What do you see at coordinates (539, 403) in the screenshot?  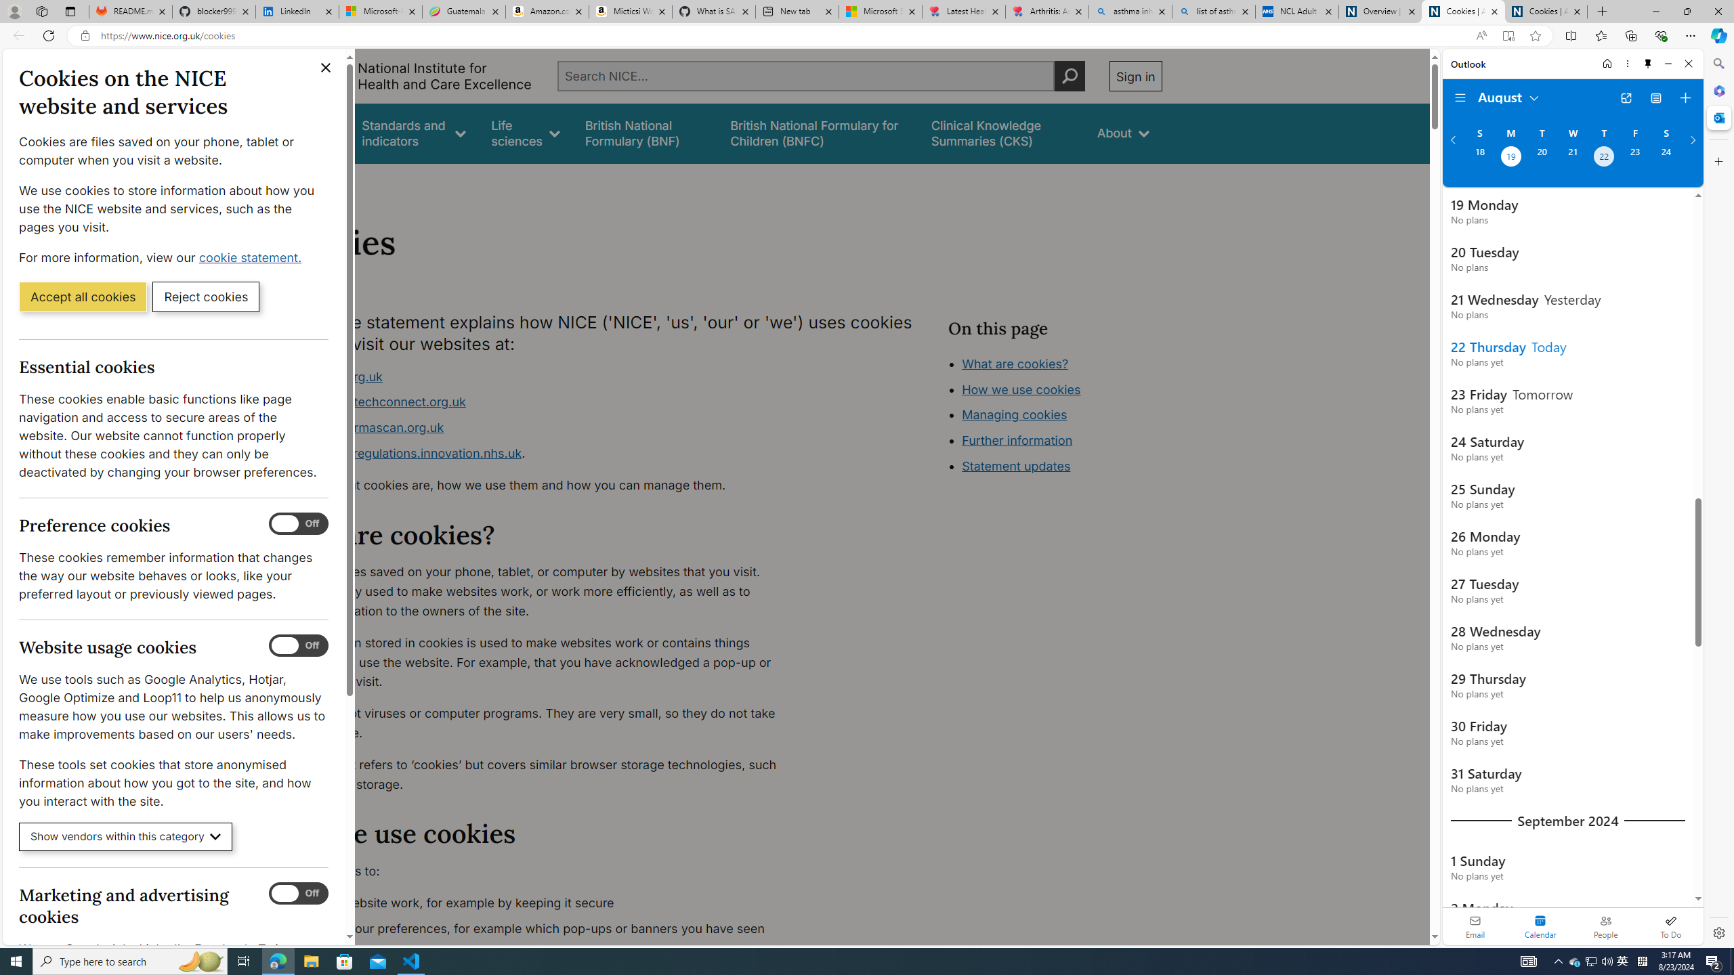 I see `www.healthtechconnect.org.uk` at bounding box center [539, 403].